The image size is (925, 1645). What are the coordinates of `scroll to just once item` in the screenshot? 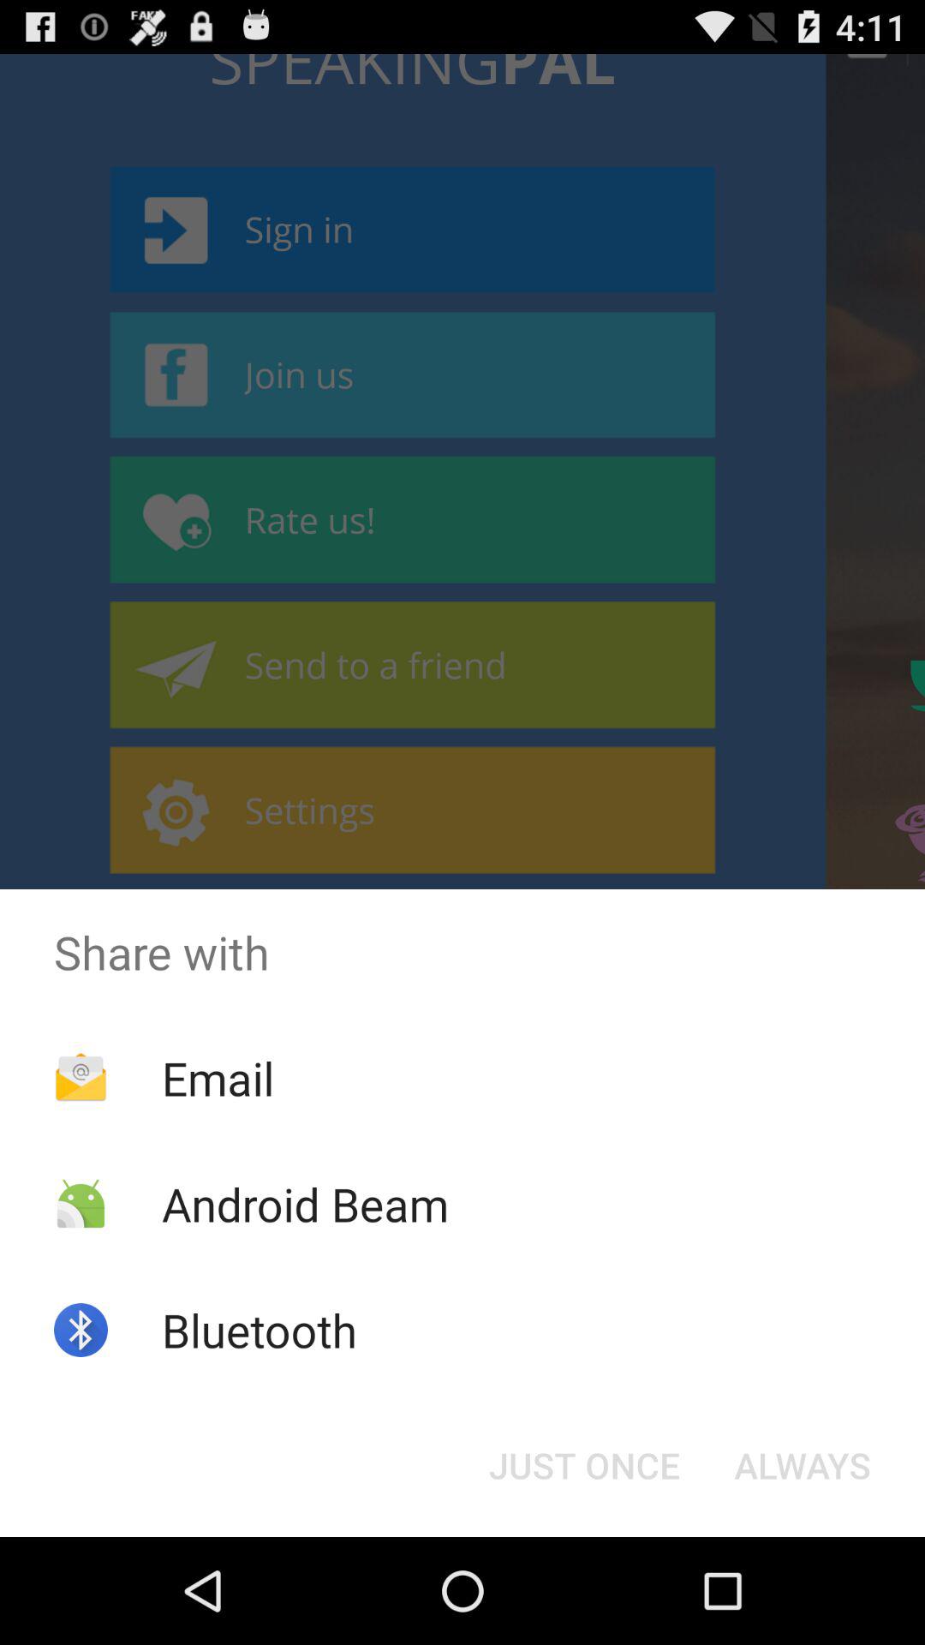 It's located at (584, 1465).